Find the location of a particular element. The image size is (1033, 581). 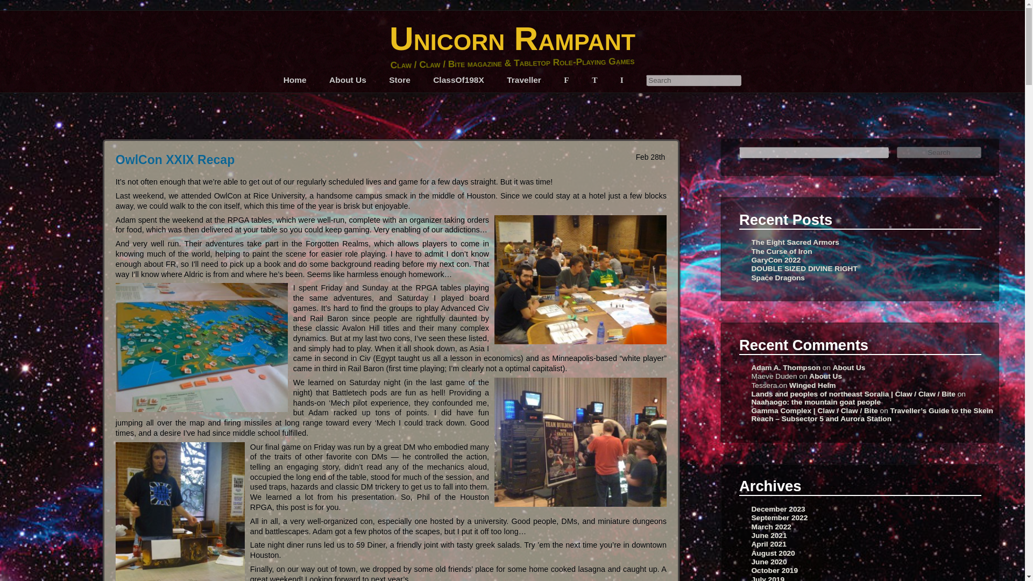

Search is located at coordinates (694, 80).